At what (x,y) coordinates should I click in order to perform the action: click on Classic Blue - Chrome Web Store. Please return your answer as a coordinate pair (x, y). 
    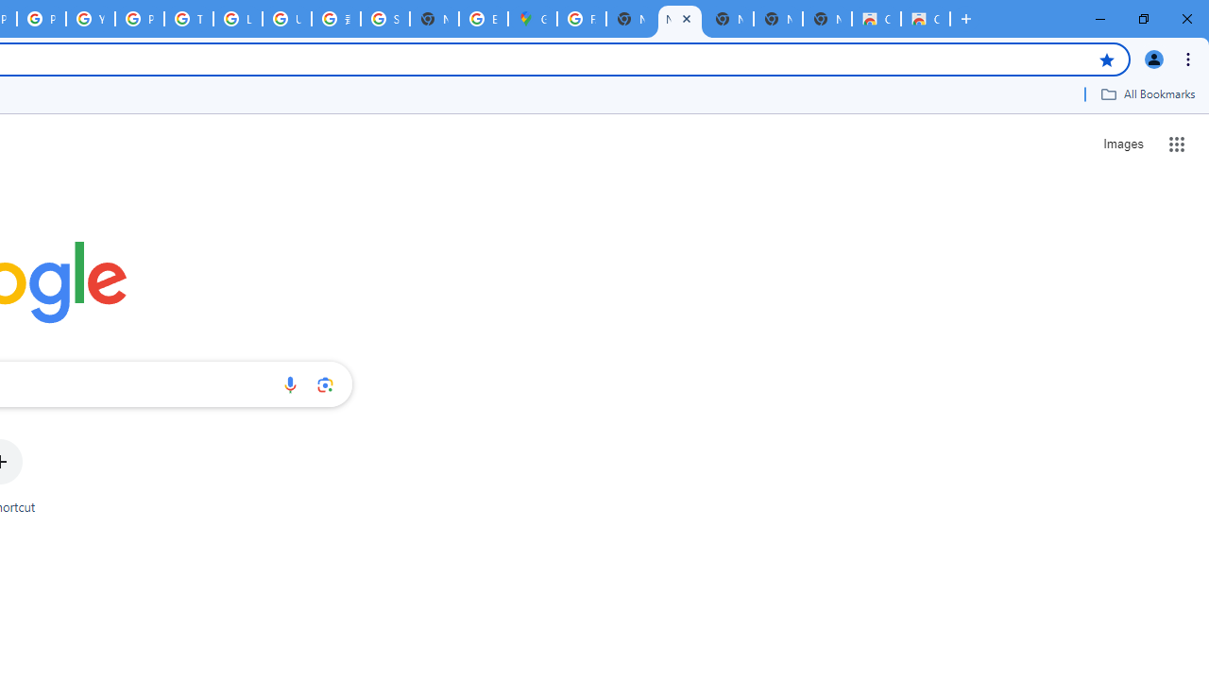
    Looking at the image, I should click on (877, 19).